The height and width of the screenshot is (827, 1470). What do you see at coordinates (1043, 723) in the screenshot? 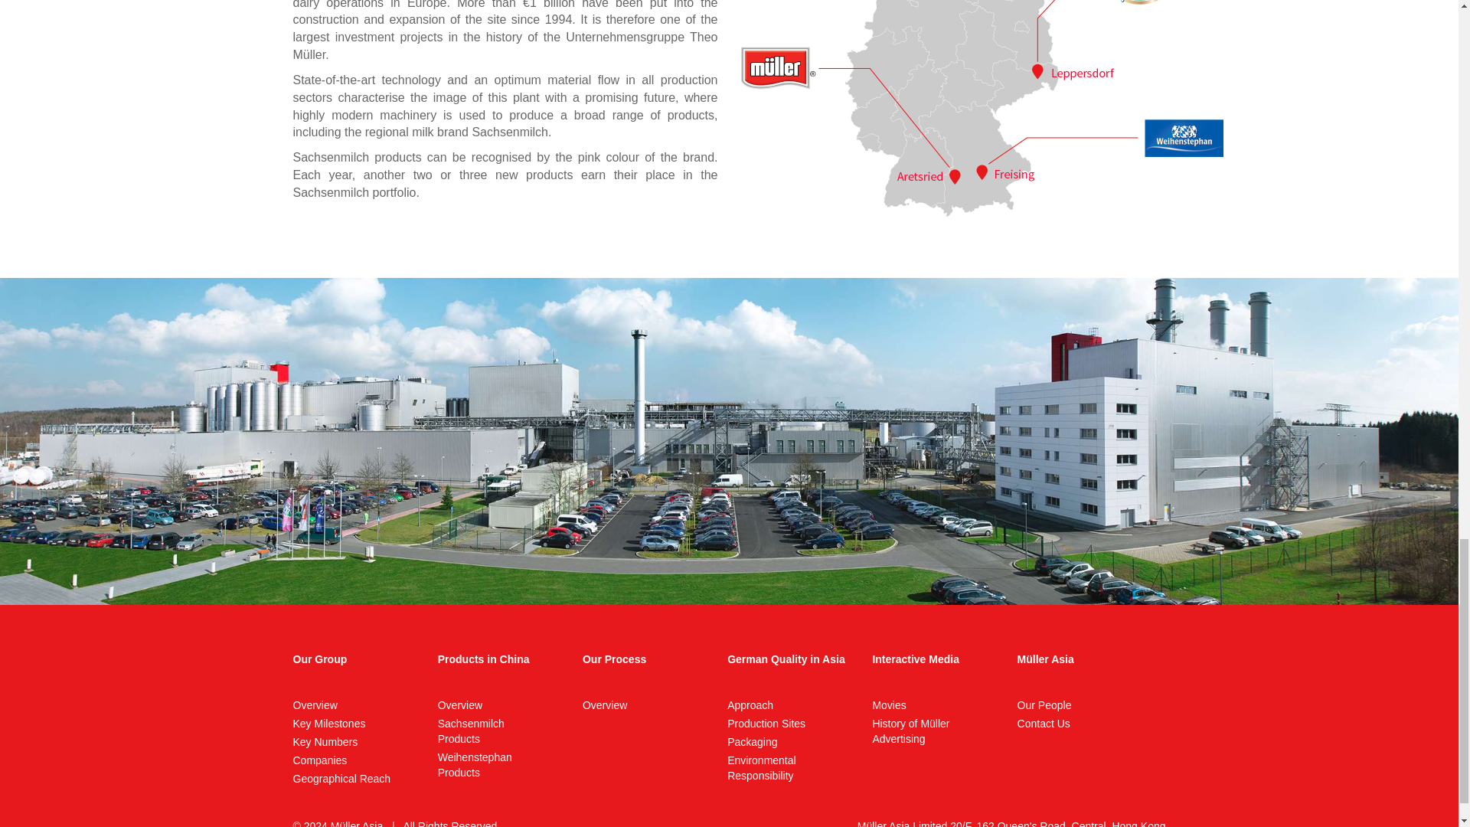
I see `Companies` at bounding box center [1043, 723].